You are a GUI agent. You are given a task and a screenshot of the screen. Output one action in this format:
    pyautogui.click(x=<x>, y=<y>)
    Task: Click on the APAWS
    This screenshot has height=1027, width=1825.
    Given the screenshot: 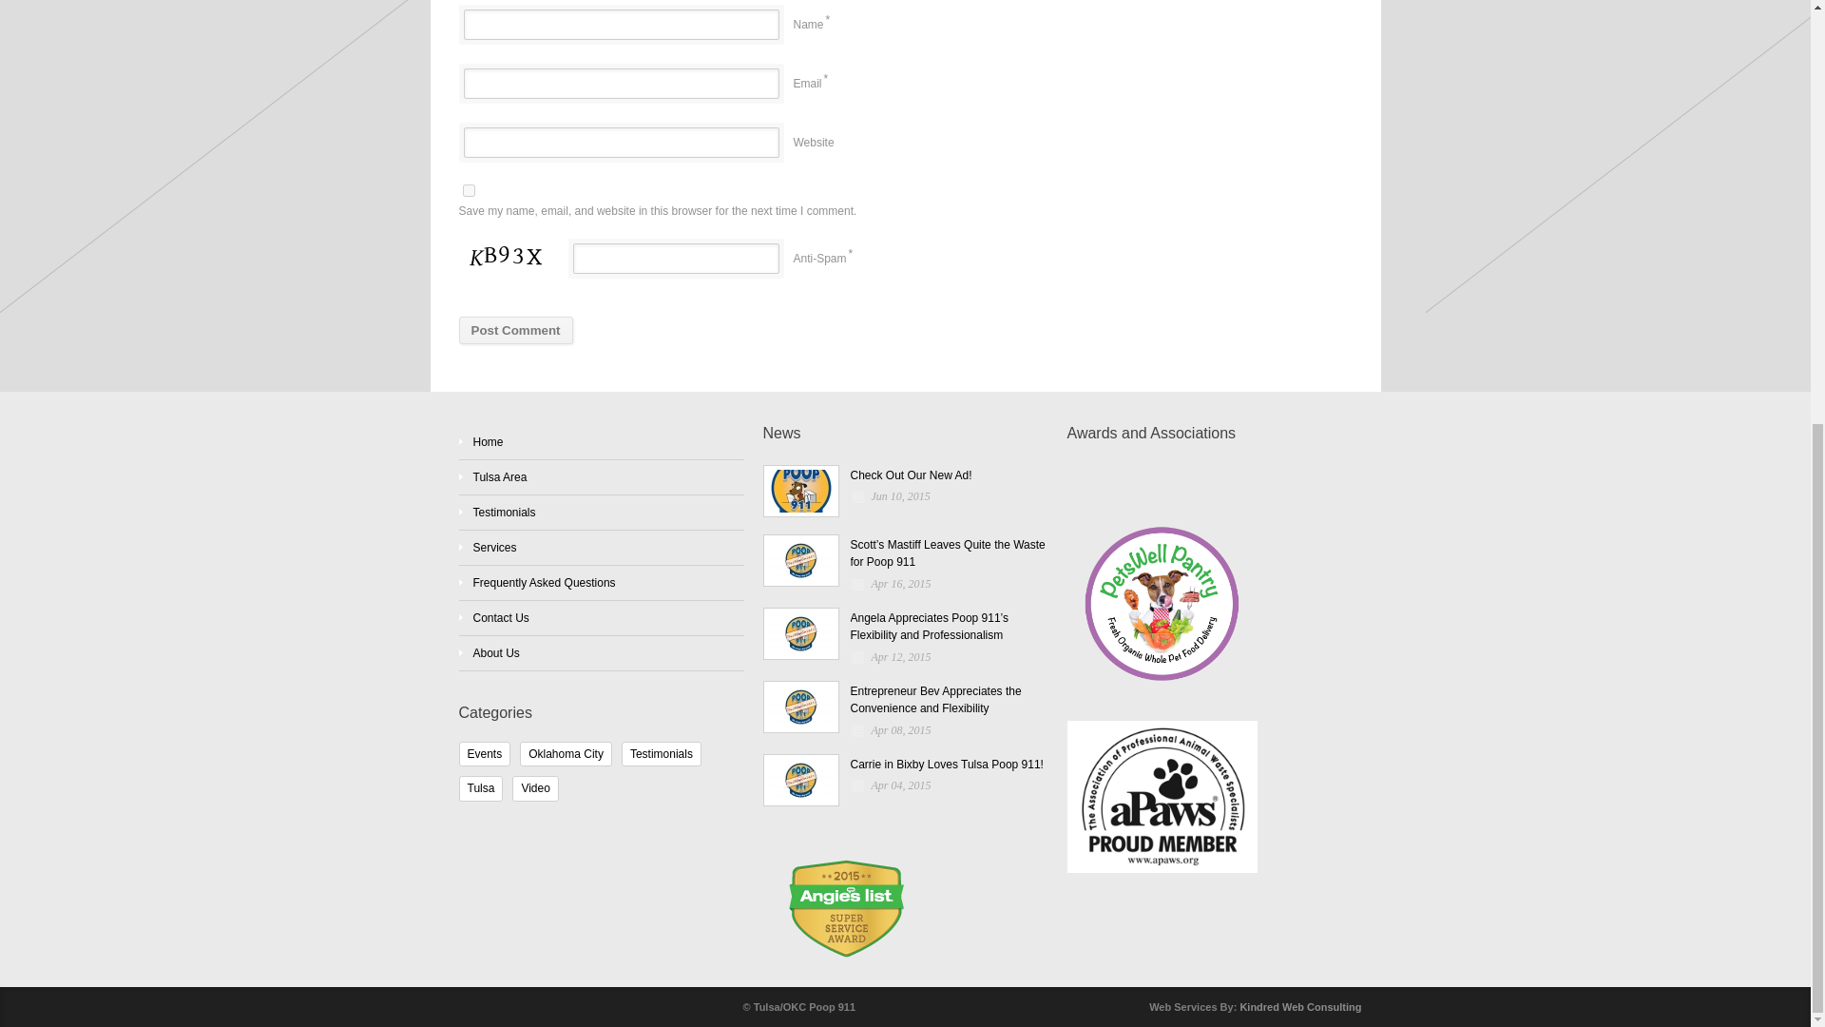 What is the action you would take?
    pyautogui.click(x=1209, y=785)
    